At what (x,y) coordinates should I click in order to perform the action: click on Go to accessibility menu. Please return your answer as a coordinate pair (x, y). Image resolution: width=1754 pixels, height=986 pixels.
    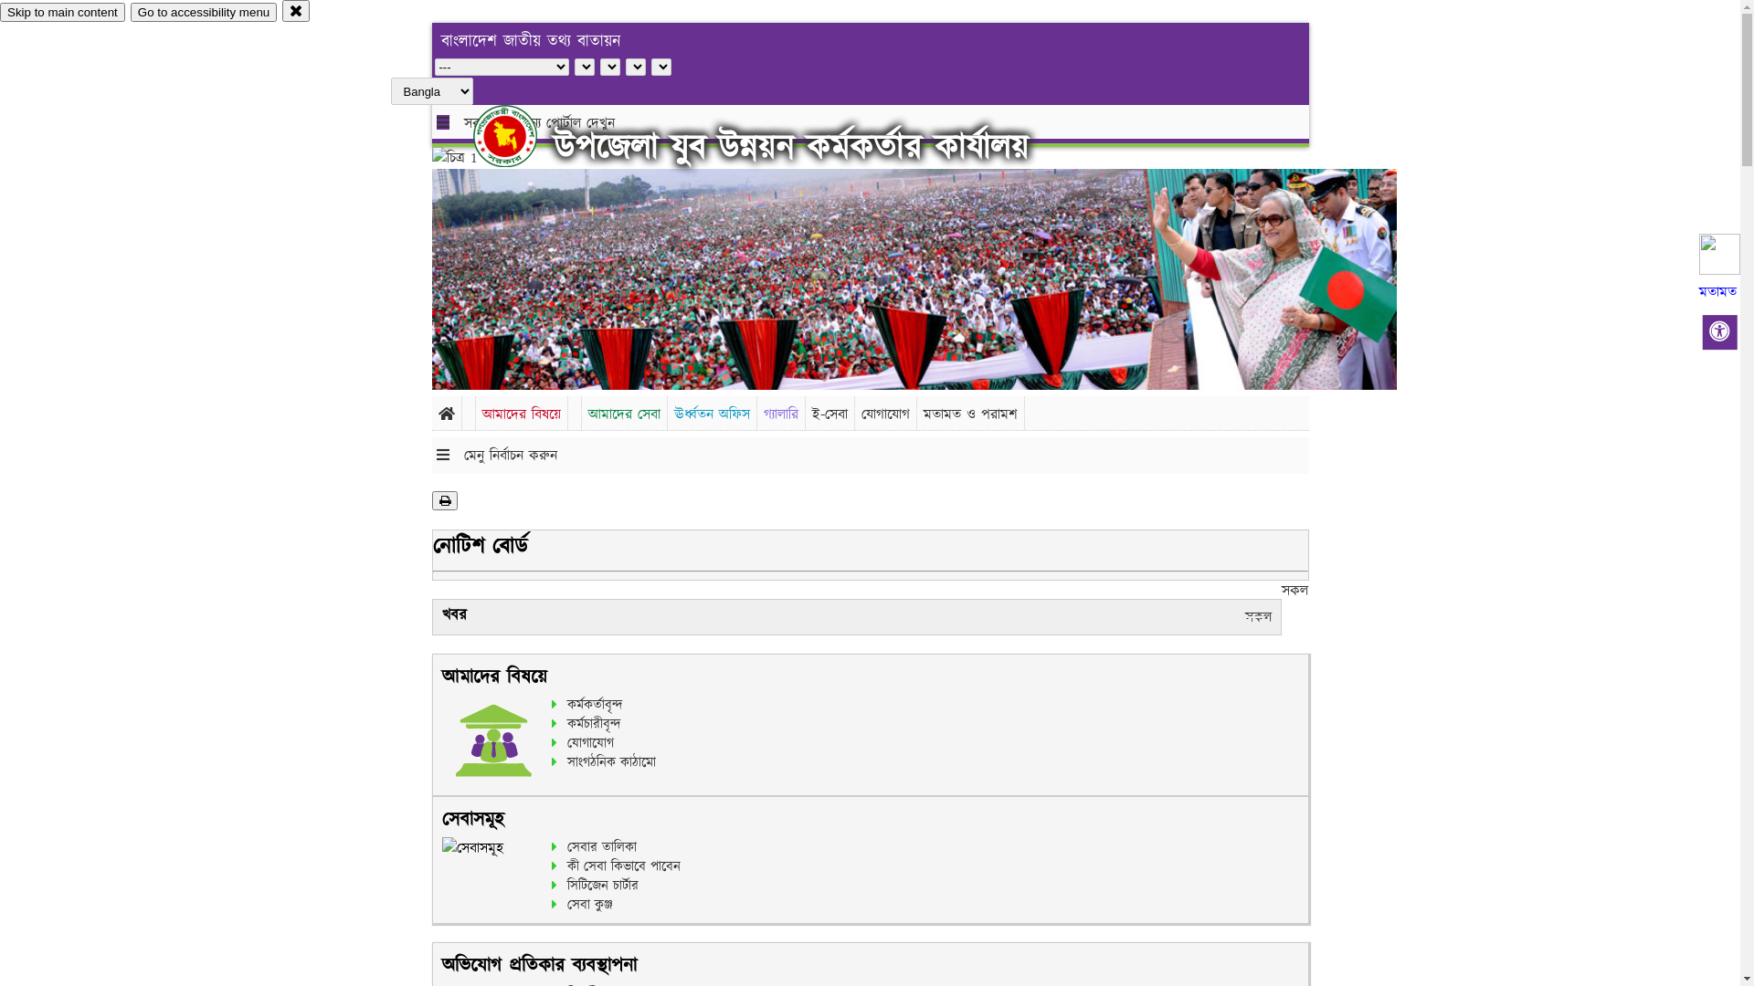
    Looking at the image, I should click on (204, 13).